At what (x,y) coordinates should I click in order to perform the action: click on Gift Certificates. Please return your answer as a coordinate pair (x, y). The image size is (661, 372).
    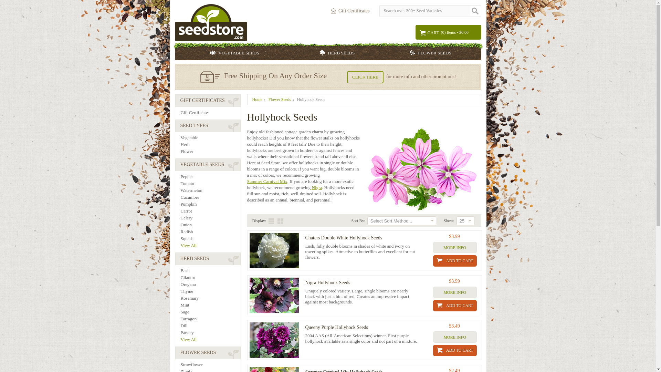
    Looking at the image, I should click on (210, 112).